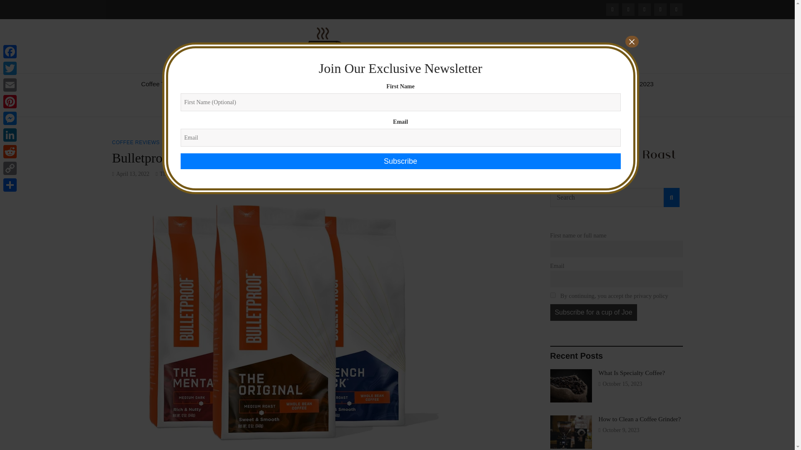 This screenshot has height=450, width=801. Describe the element at coordinates (10, 51) in the screenshot. I see `Facebook` at that location.